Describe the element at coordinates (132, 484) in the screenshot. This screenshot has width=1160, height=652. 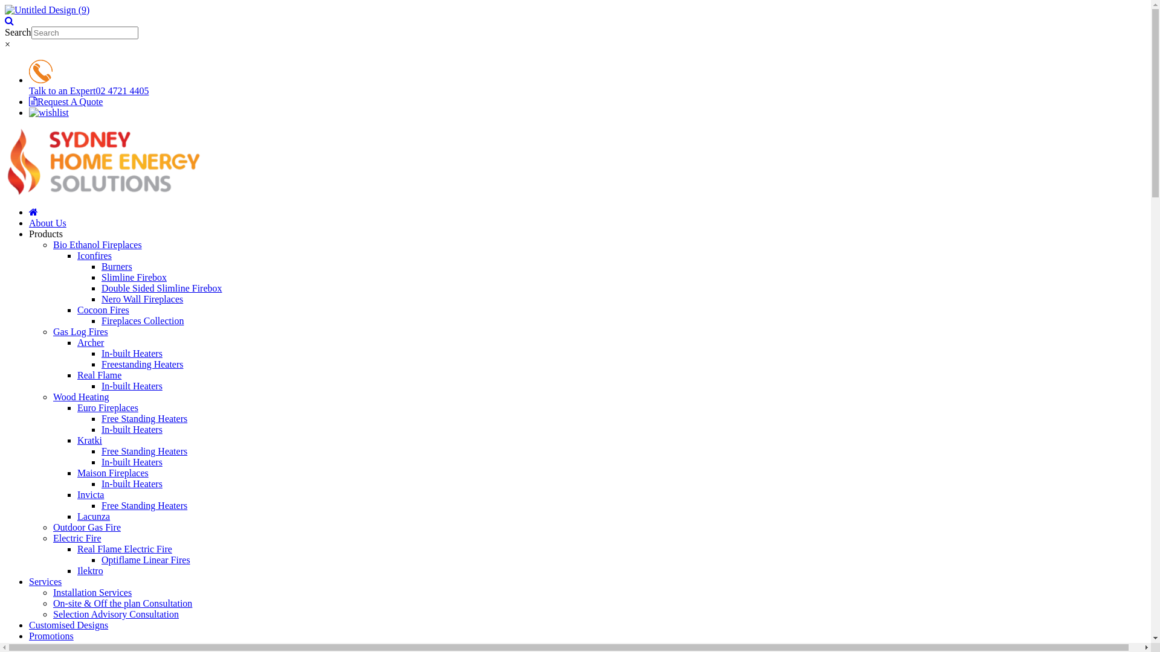
I see `In-built Heaters` at that location.